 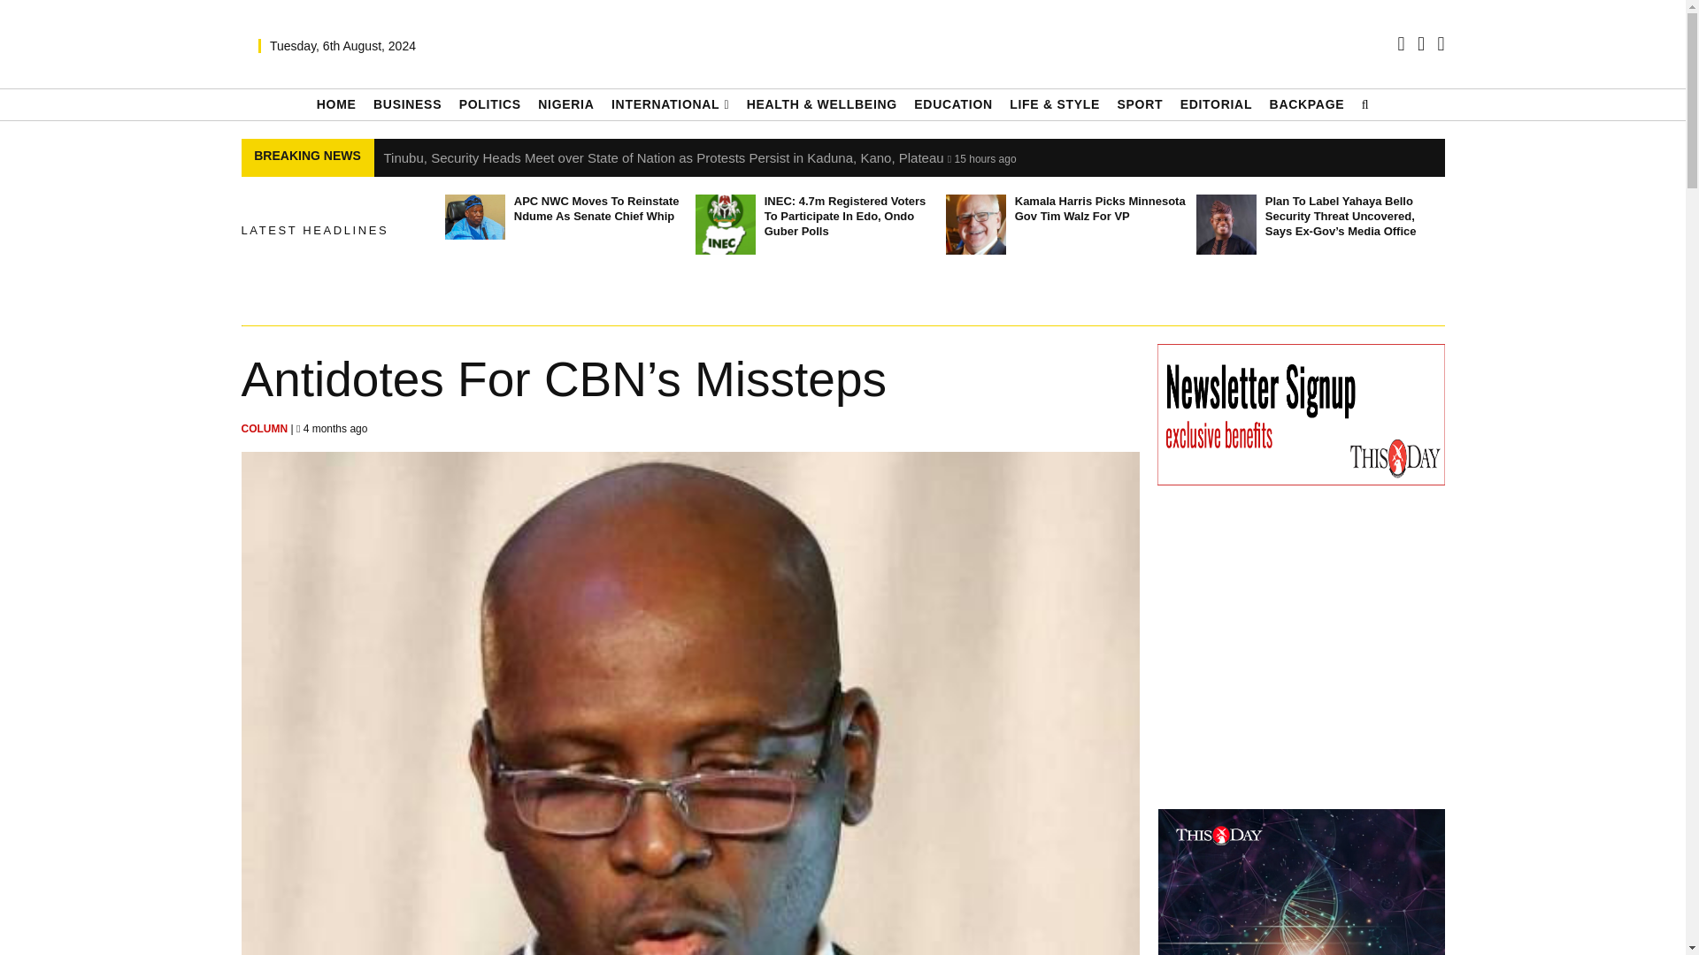 What do you see at coordinates (490, 104) in the screenshot?
I see `POLITICS` at bounding box center [490, 104].